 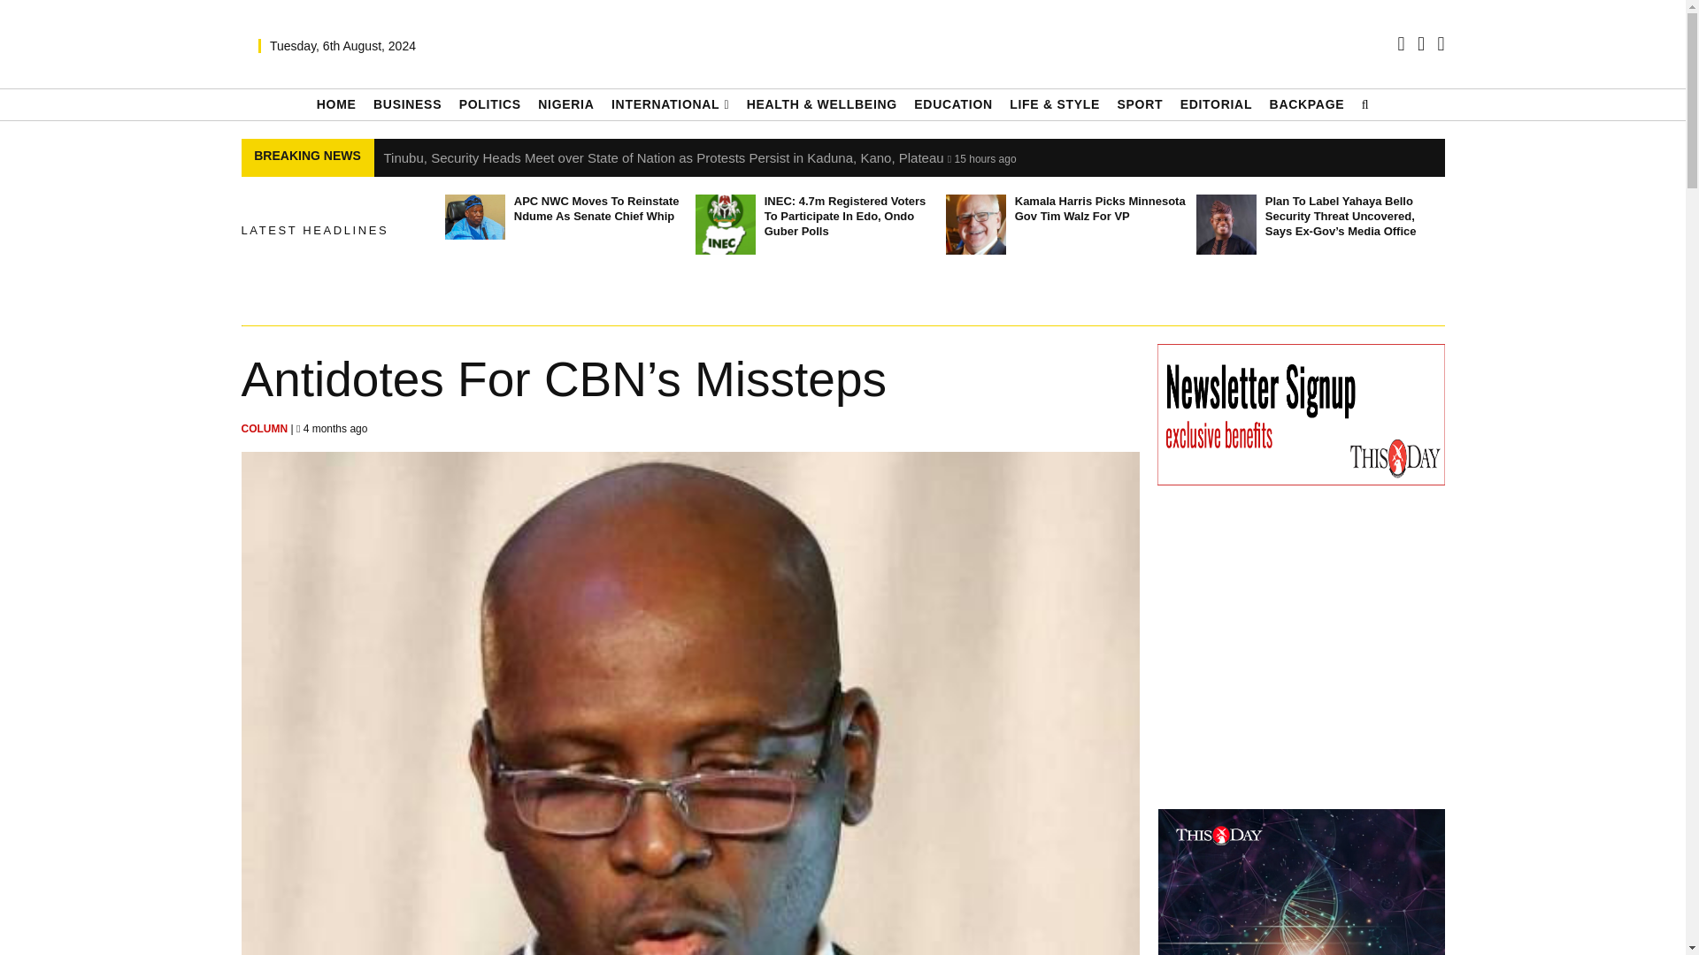 What do you see at coordinates (490, 104) in the screenshot?
I see `POLITICS` at bounding box center [490, 104].